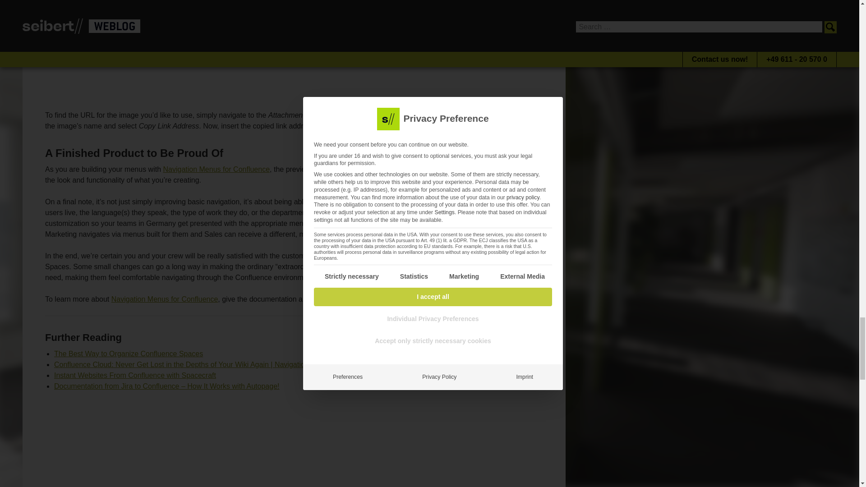 This screenshot has height=487, width=866. I want to click on Instant Websites From Confluence with Spacecraft, so click(134, 375).